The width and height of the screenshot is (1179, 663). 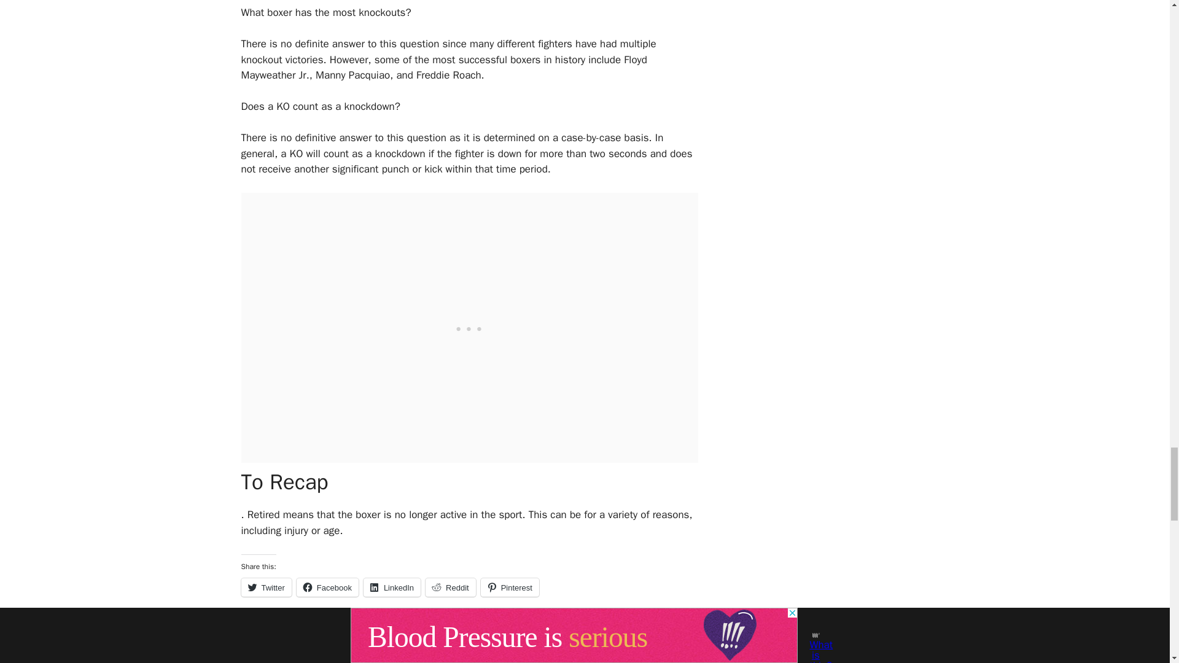 I want to click on Click to share on Twitter, so click(x=265, y=587).